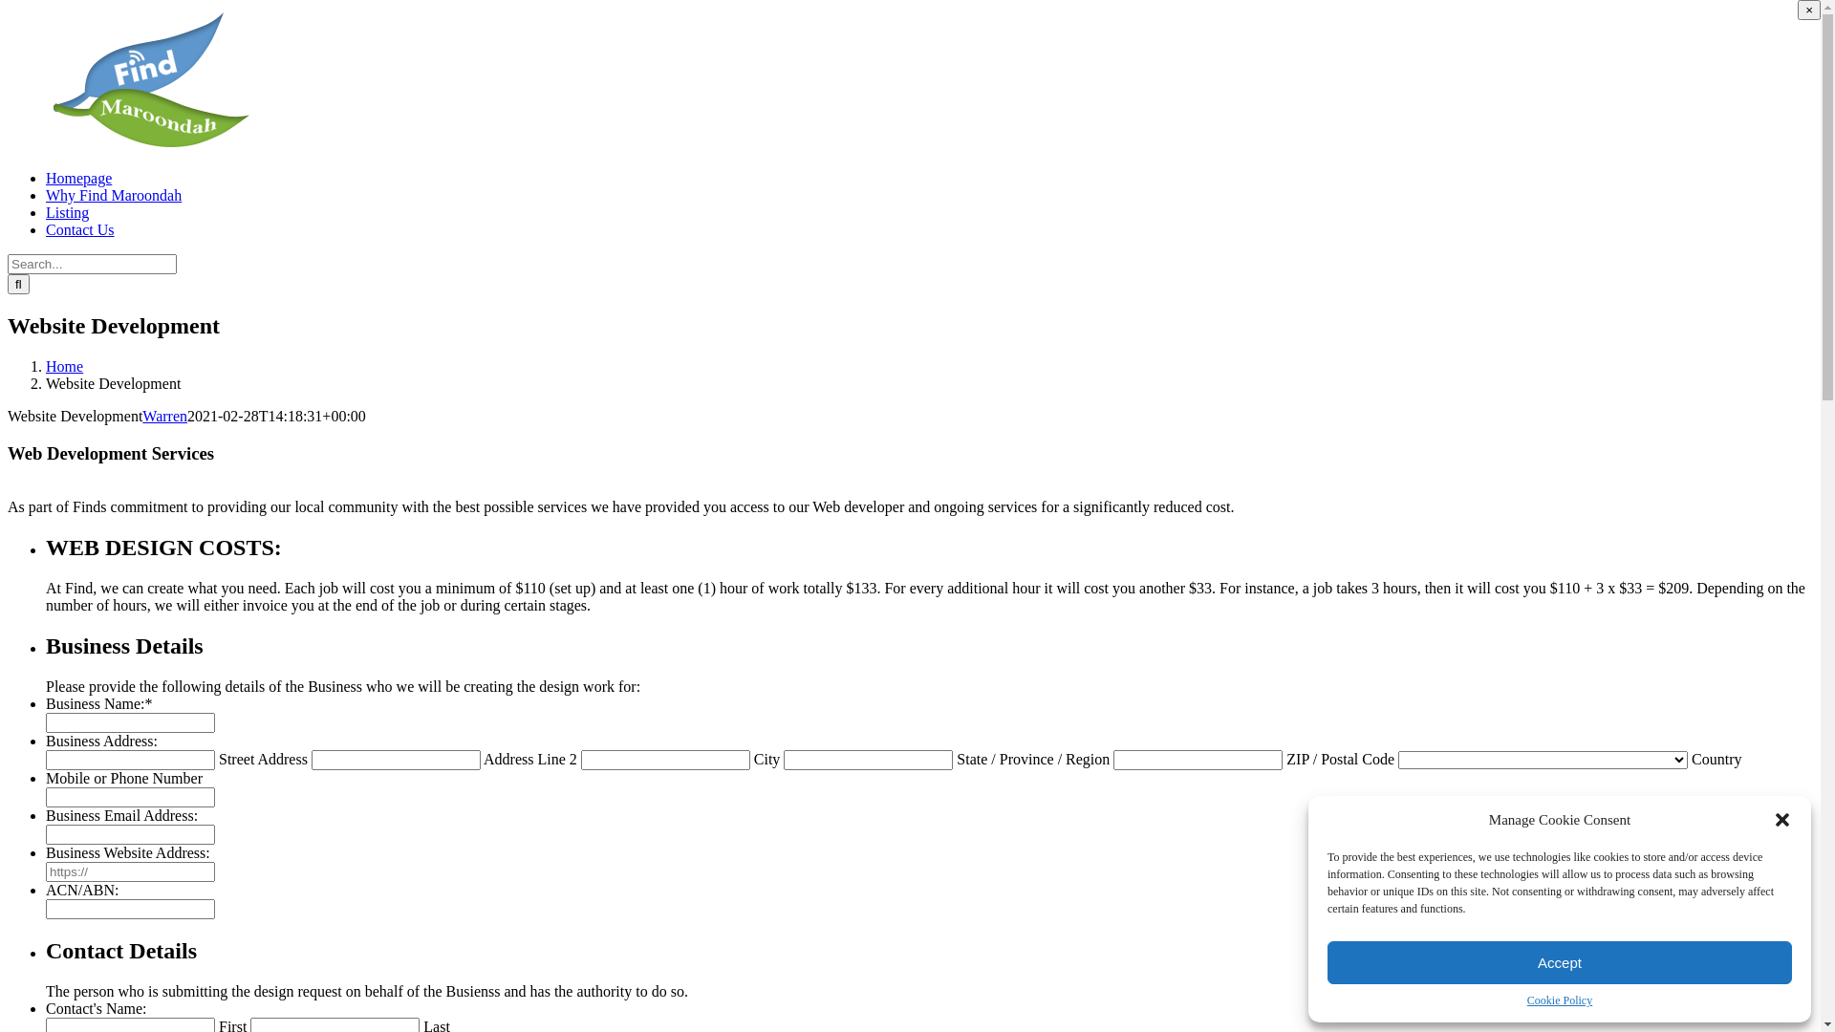 The width and height of the screenshot is (1835, 1032). Describe the element at coordinates (8, 8) in the screenshot. I see `Skip to content` at that location.